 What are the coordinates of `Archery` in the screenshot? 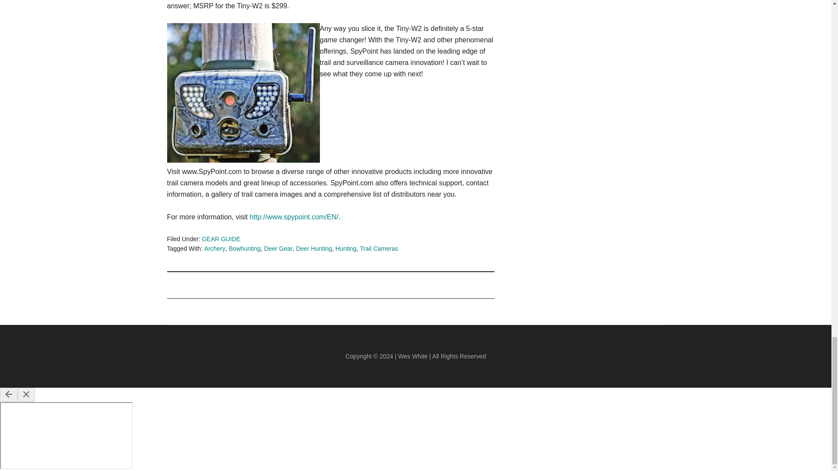 It's located at (215, 248).